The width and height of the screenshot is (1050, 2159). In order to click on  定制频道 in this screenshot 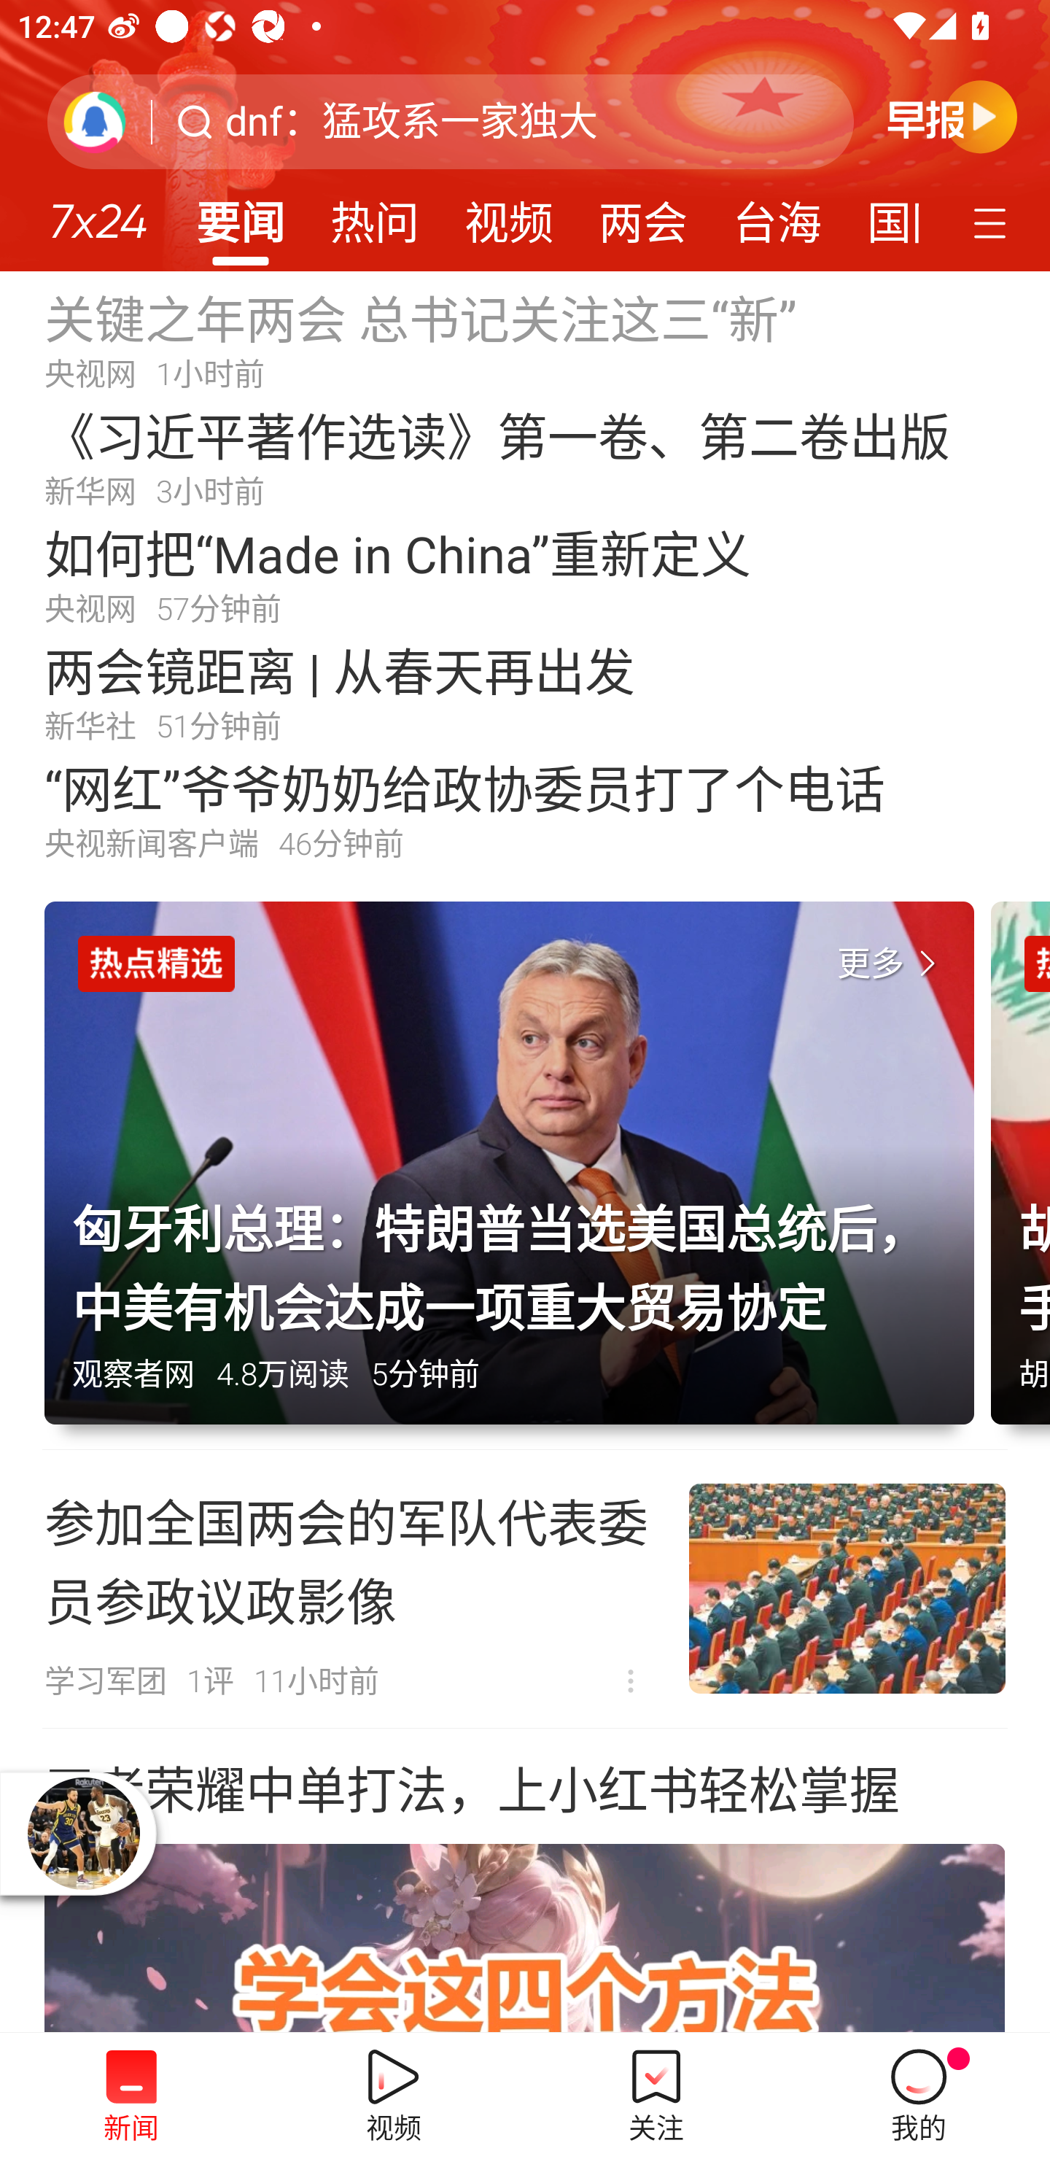, I will do `click(993, 221)`.